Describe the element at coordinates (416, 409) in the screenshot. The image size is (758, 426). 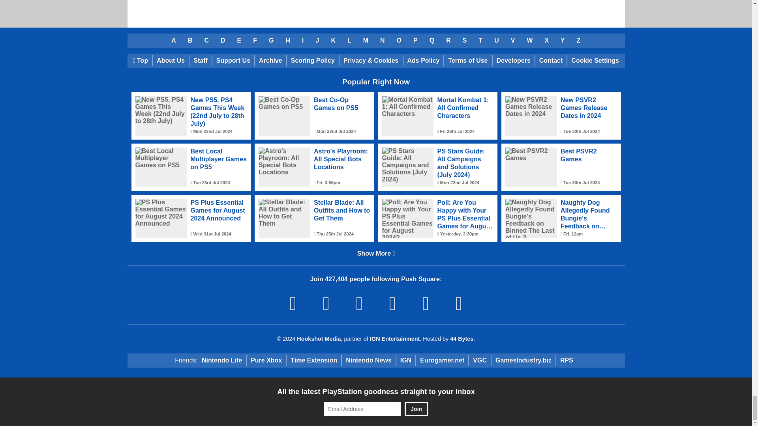
I see `Join` at that location.